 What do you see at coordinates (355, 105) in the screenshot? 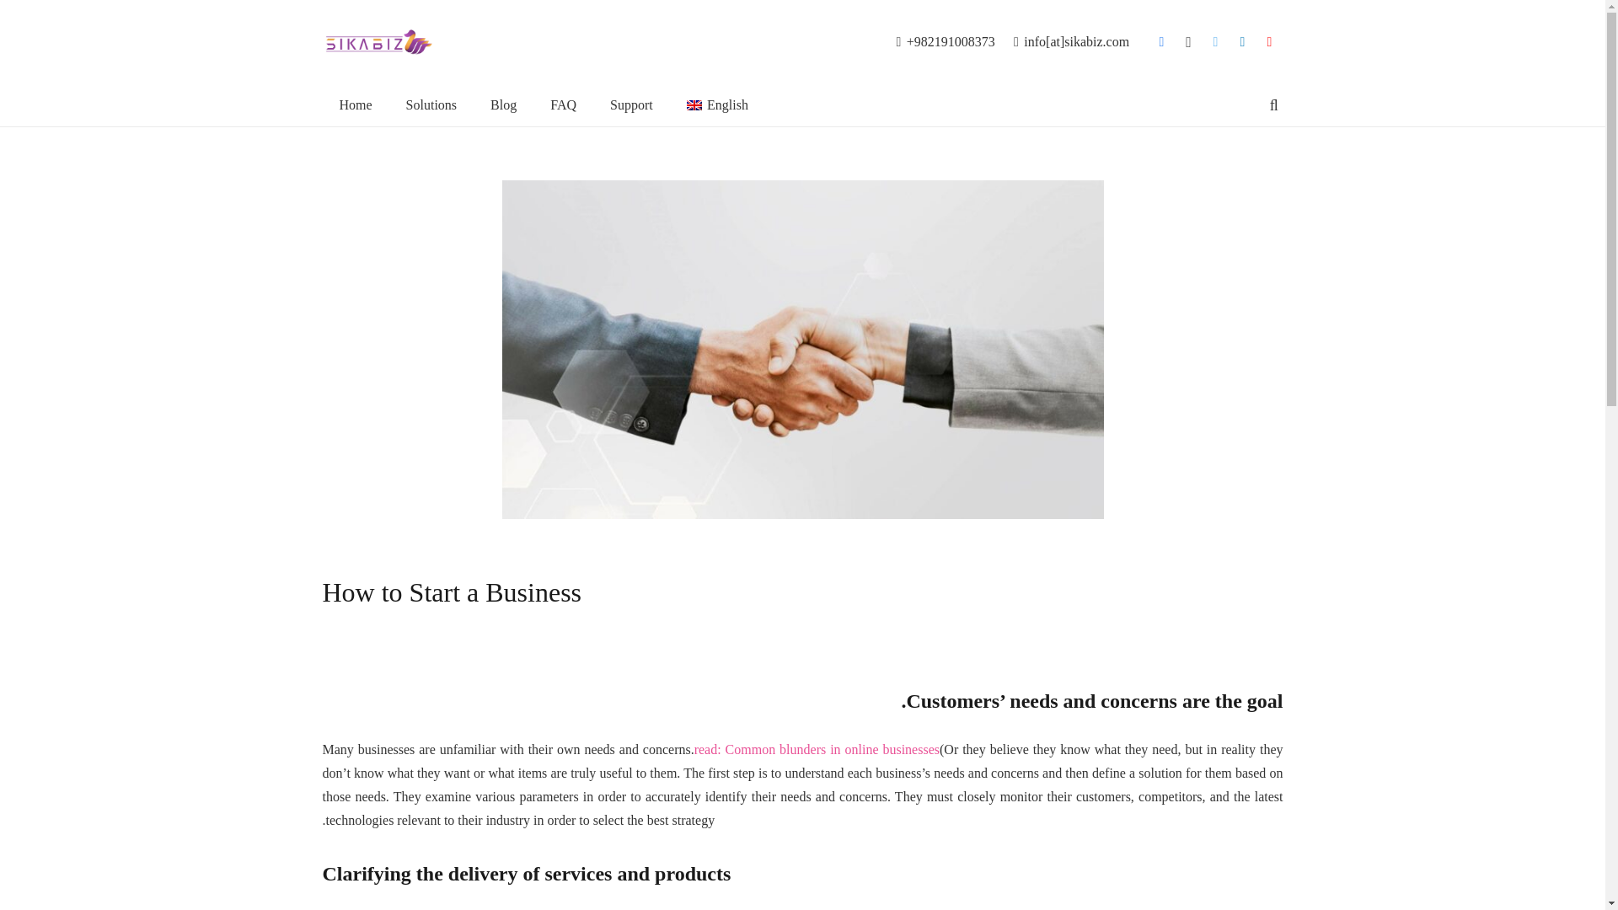
I see `Home` at bounding box center [355, 105].